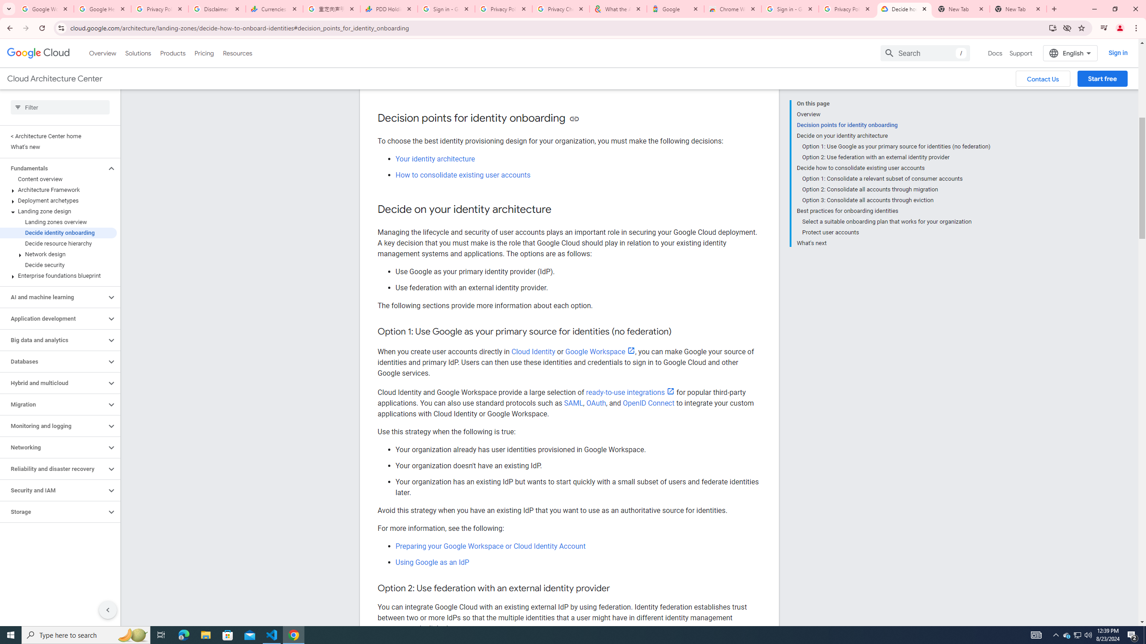 The height and width of the screenshot is (644, 1146). What do you see at coordinates (58, 200) in the screenshot?
I see `Deployment archetypes` at bounding box center [58, 200].